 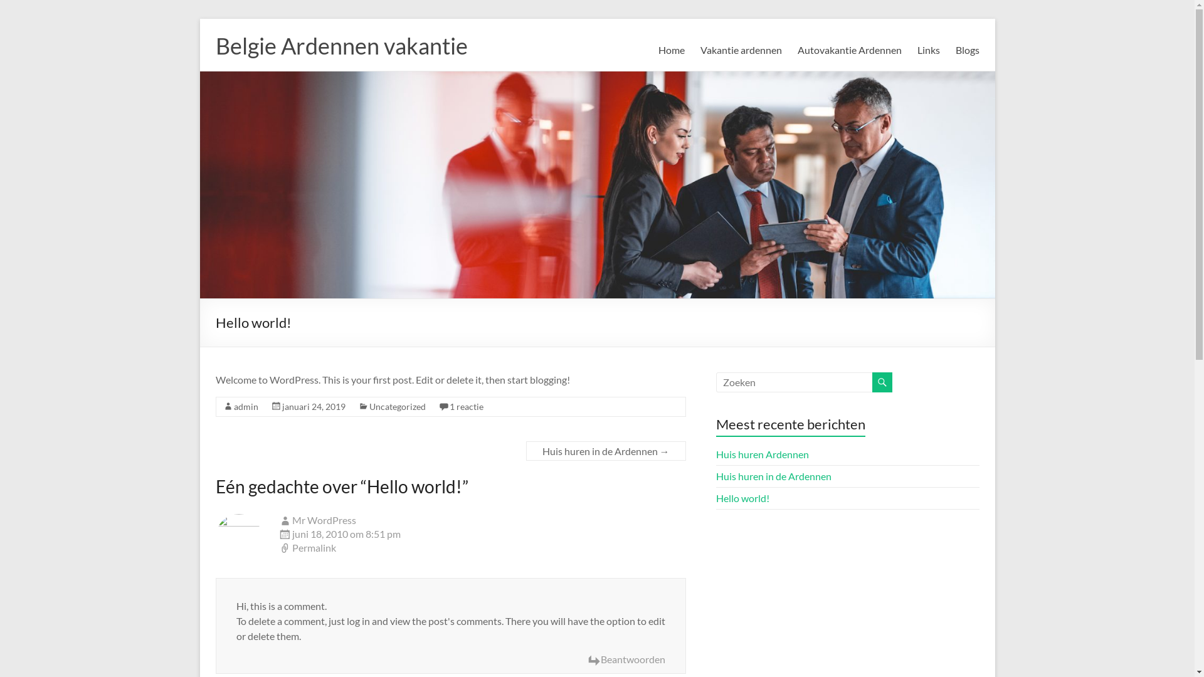 What do you see at coordinates (342, 46) in the screenshot?
I see `Belgie Ardennen vakantie` at bounding box center [342, 46].